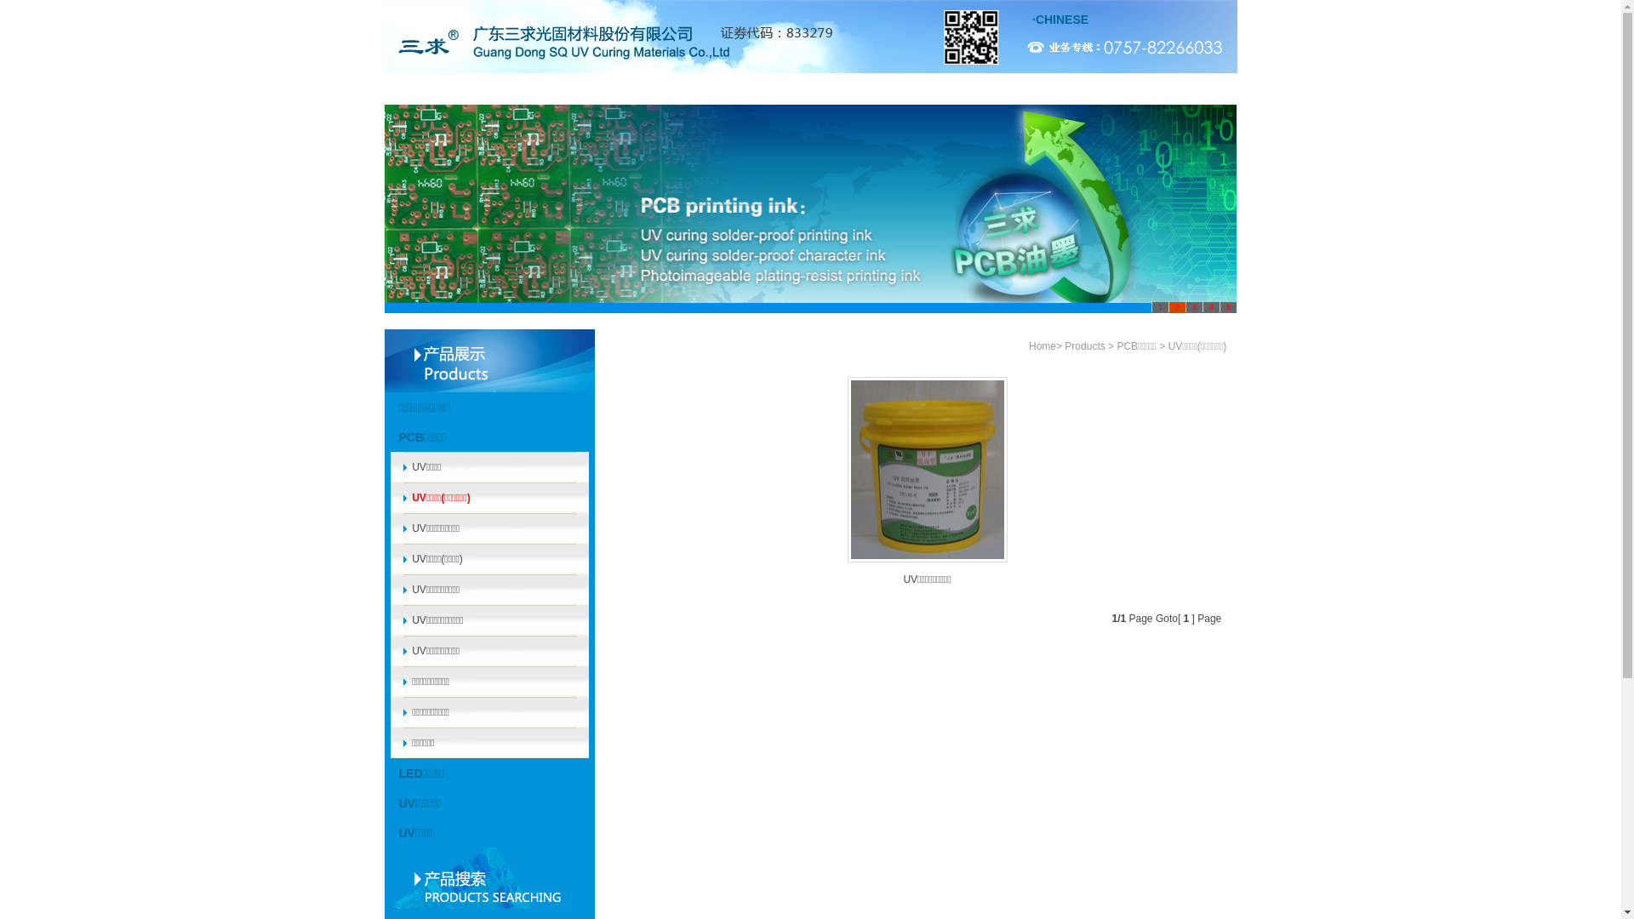 The image size is (1634, 919). What do you see at coordinates (1211, 307) in the screenshot?
I see `4` at bounding box center [1211, 307].